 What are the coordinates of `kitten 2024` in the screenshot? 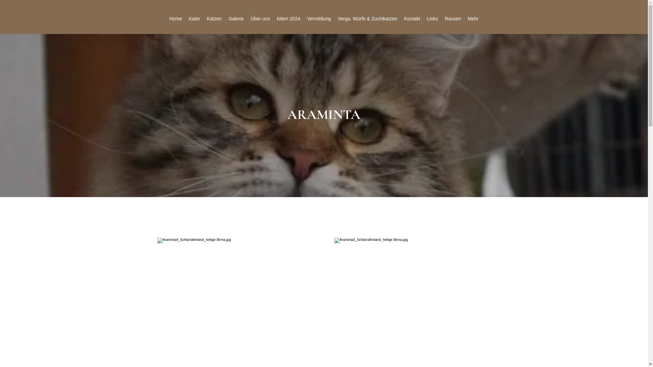 It's located at (288, 19).